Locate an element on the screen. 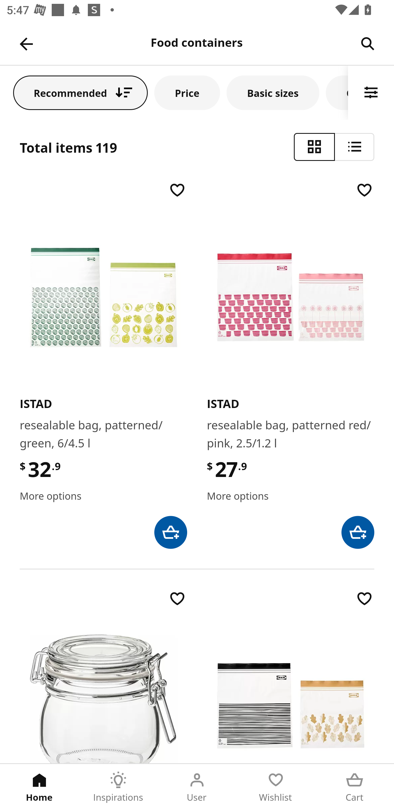 The image size is (394, 810). Cart
Tab 5 of 5 is located at coordinates (355, 787).